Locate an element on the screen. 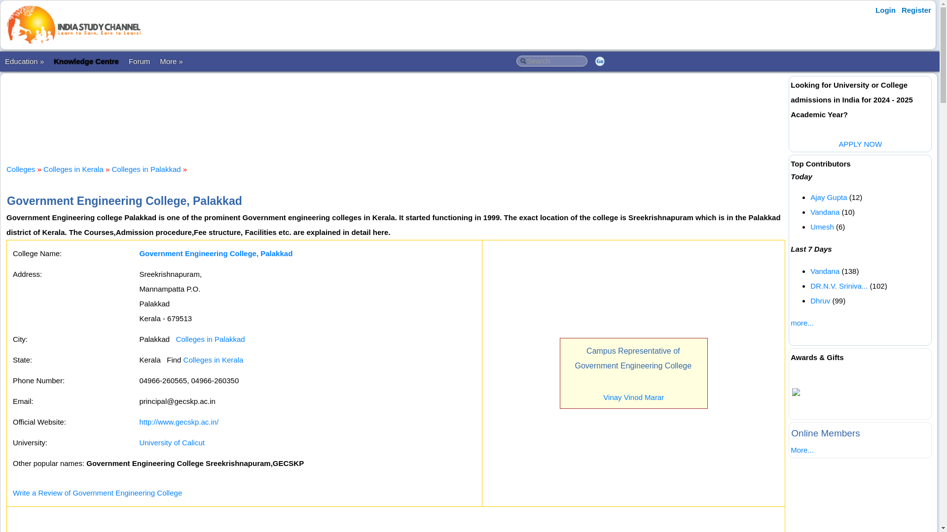 This screenshot has height=532, width=947. Write a Review of Government Engineering College is located at coordinates (97, 493).